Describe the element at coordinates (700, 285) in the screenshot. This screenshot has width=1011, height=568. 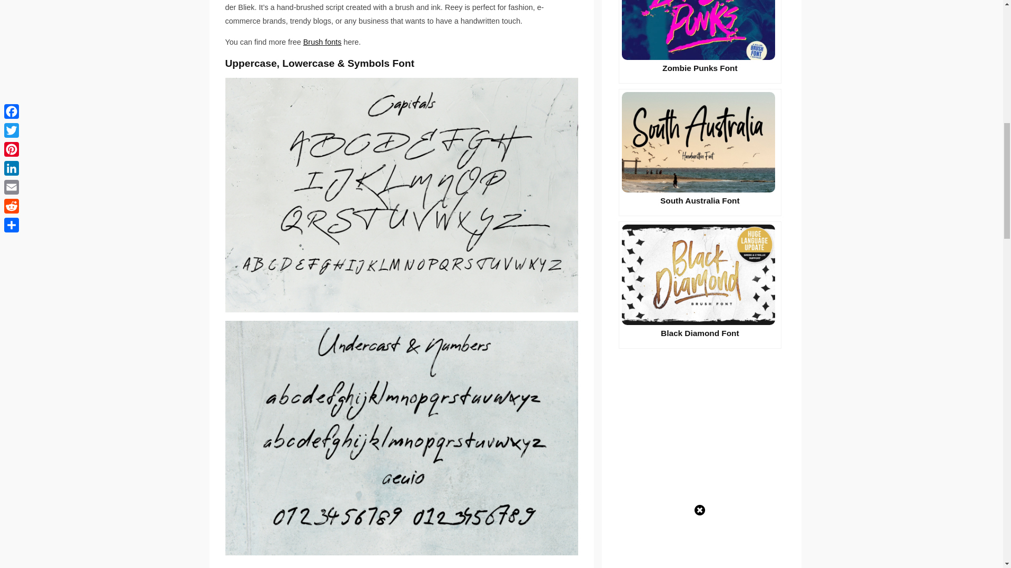
I see `Black Diamond Font` at that location.